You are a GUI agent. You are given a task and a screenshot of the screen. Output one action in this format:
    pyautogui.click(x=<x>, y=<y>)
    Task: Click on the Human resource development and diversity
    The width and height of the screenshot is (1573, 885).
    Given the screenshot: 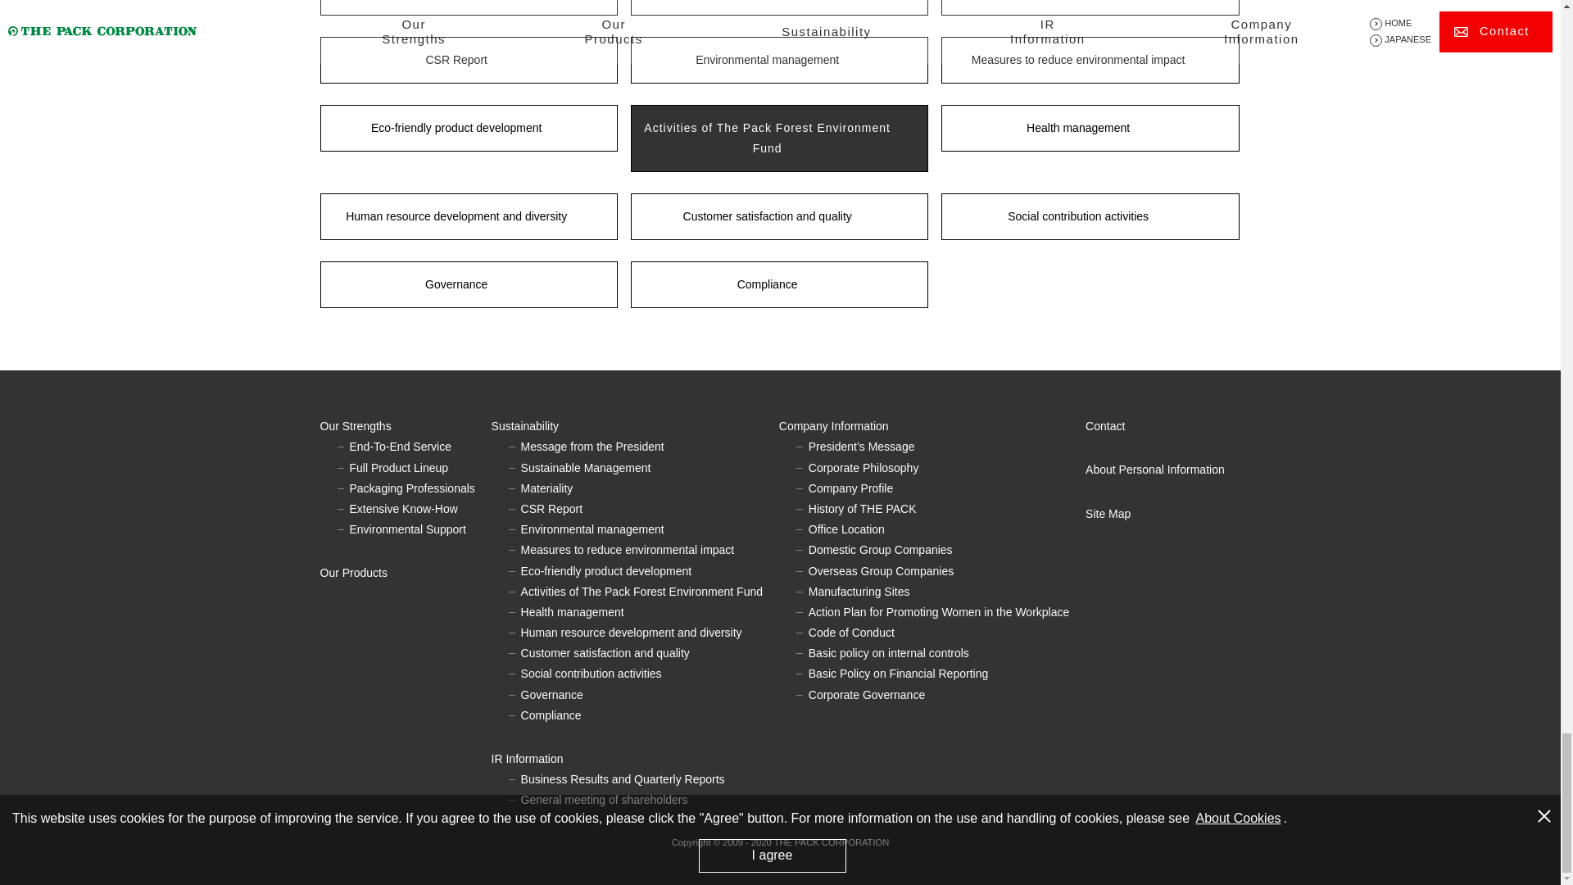 What is the action you would take?
    pyautogui.click(x=467, y=216)
    